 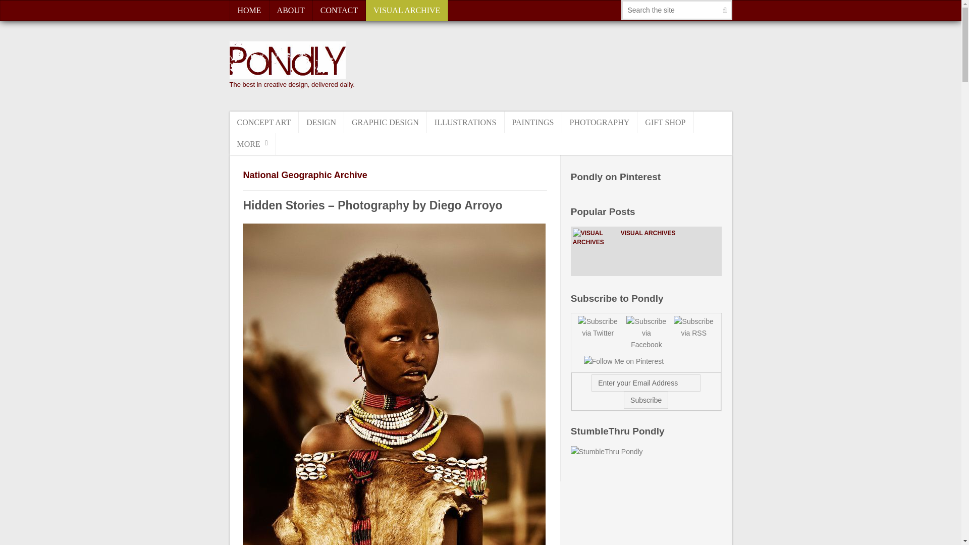 What do you see at coordinates (291, 11) in the screenshot?
I see `ABOUT` at bounding box center [291, 11].